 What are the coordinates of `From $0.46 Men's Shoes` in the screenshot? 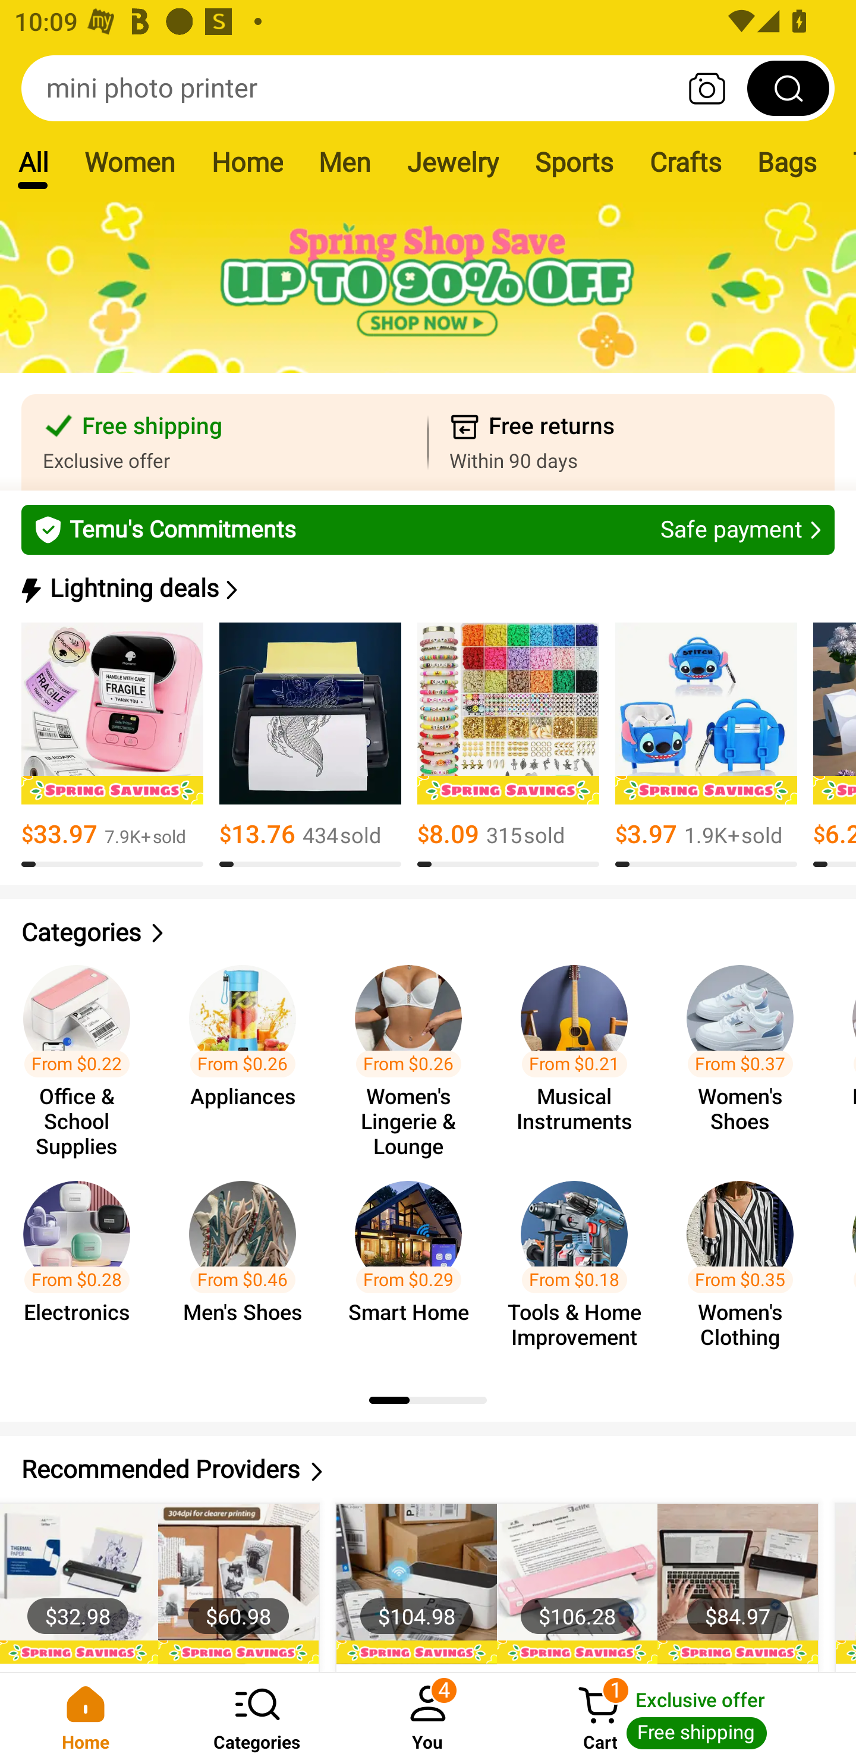 It's located at (248, 1266).